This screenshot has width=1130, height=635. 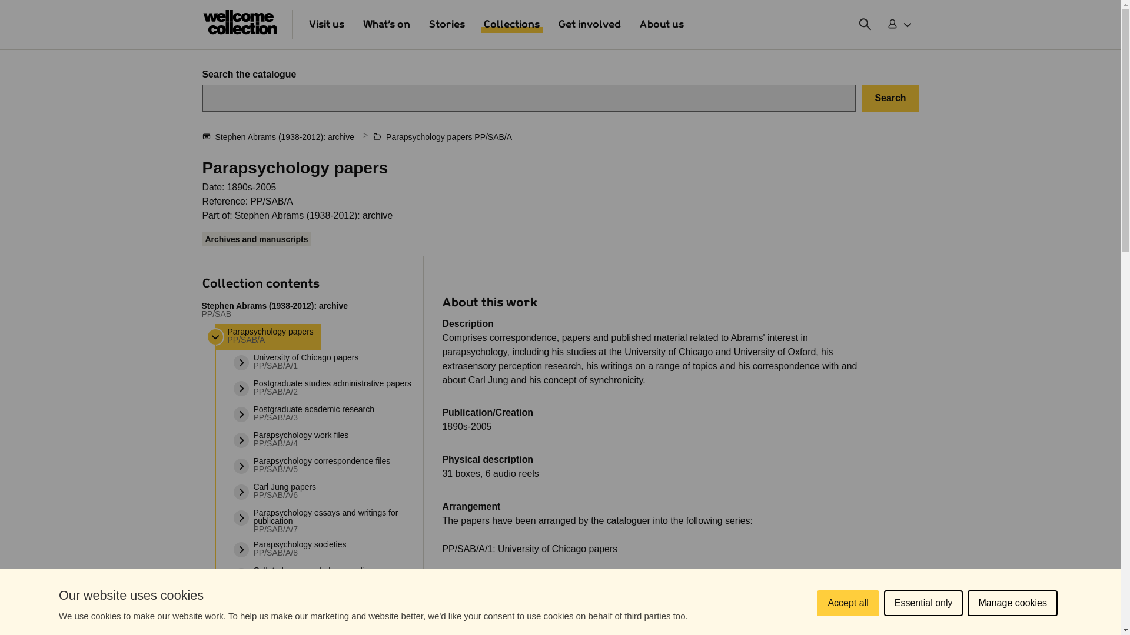 I want to click on Search, so click(x=890, y=98).